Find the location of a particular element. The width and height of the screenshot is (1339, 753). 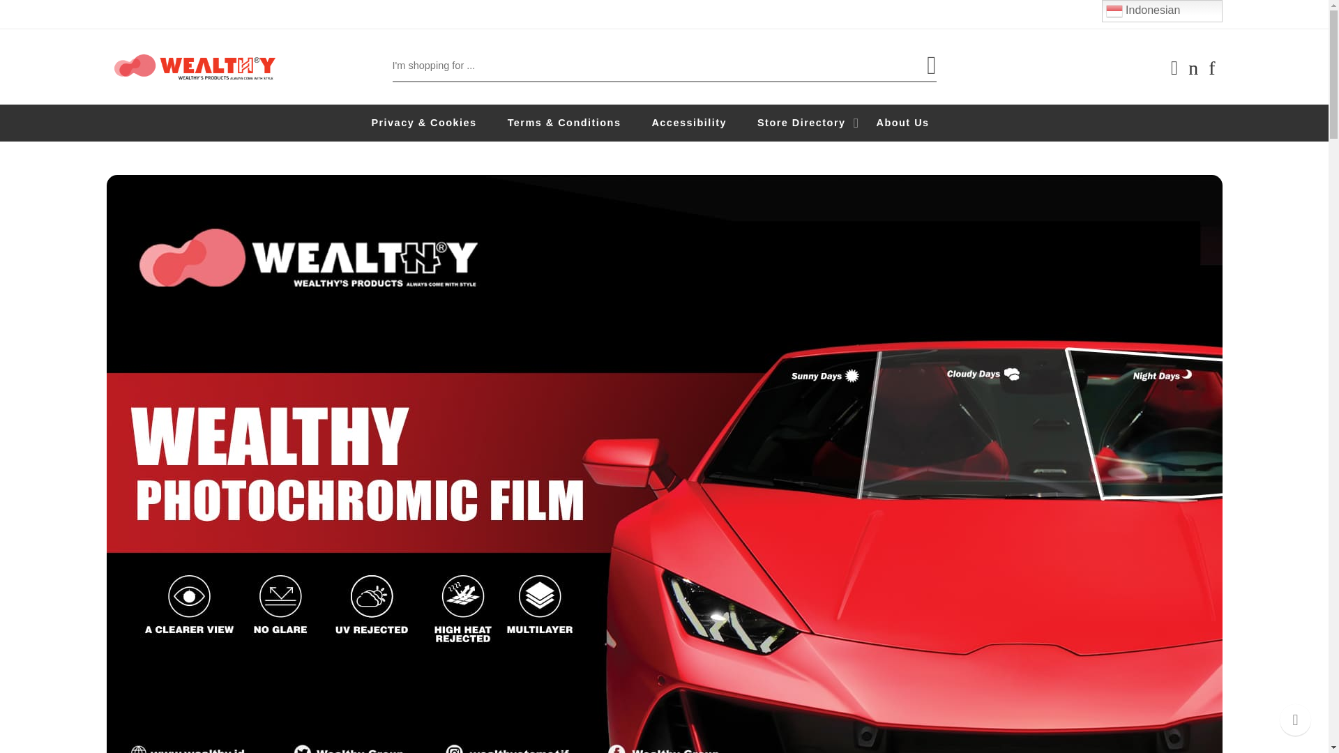

Accessibility is located at coordinates (703, 123).